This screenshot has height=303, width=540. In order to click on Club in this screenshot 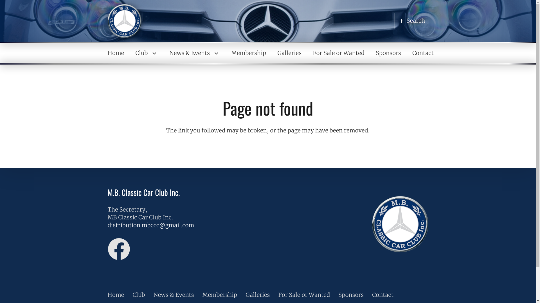, I will do `click(139, 295)`.